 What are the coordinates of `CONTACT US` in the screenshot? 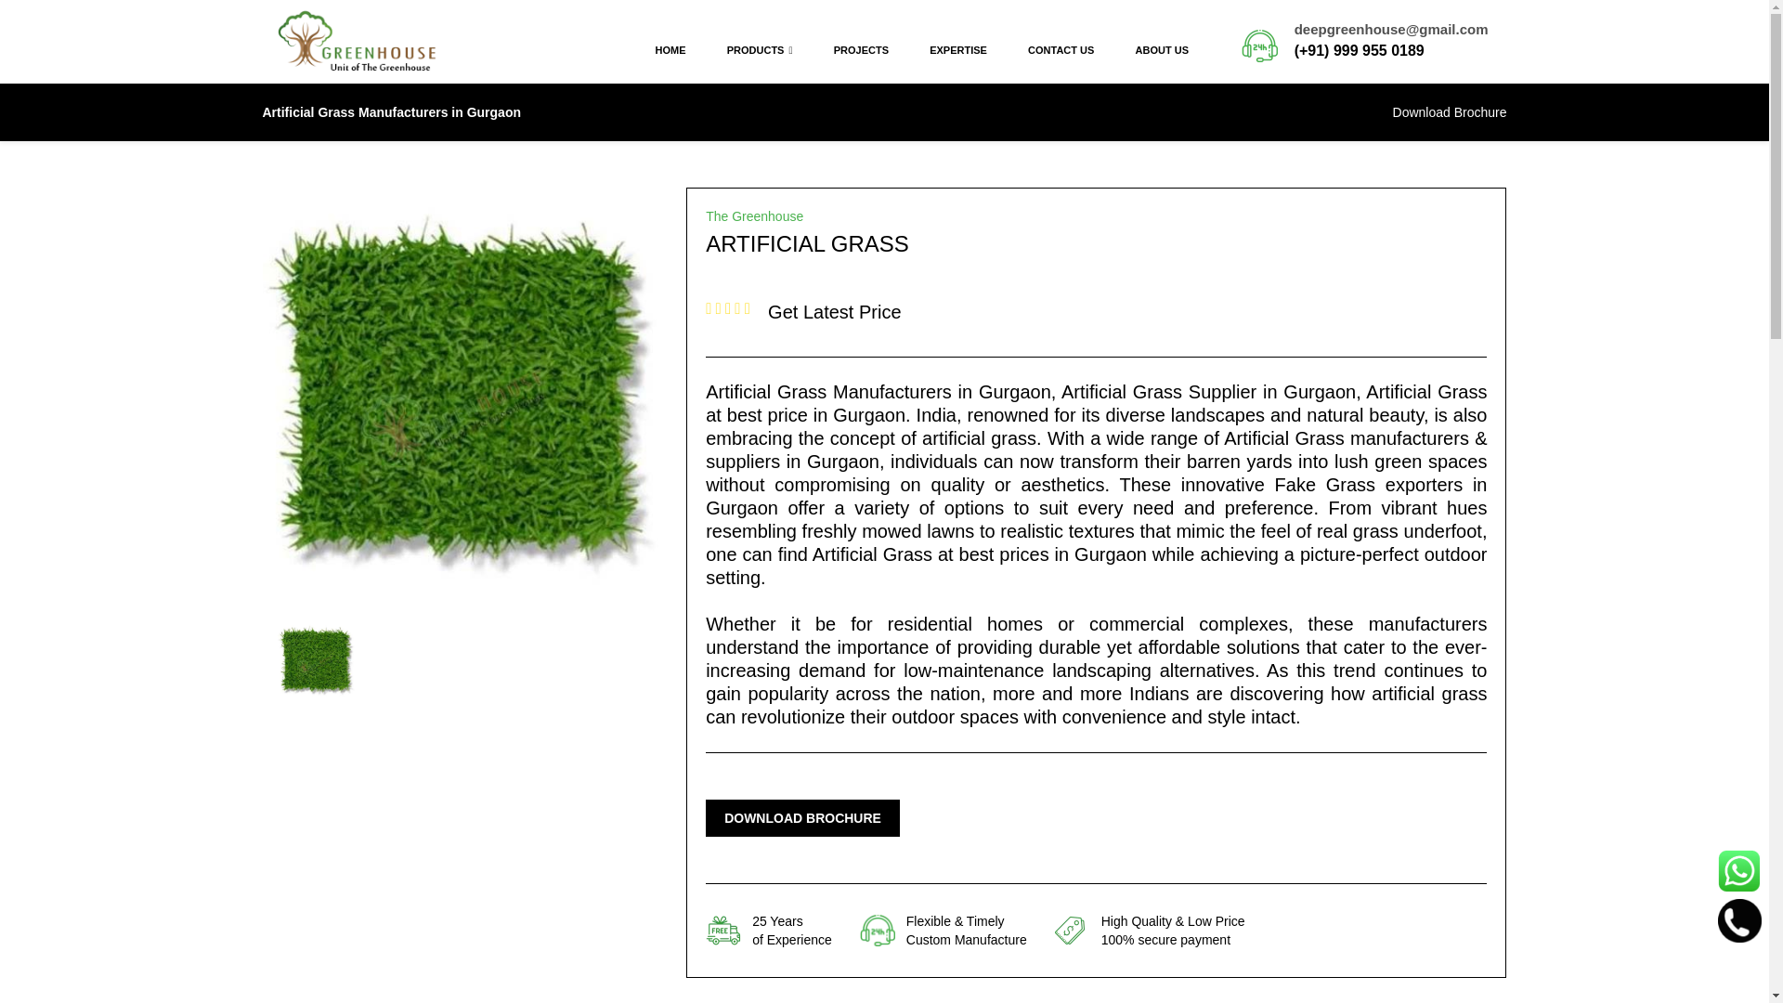 It's located at (1061, 50).